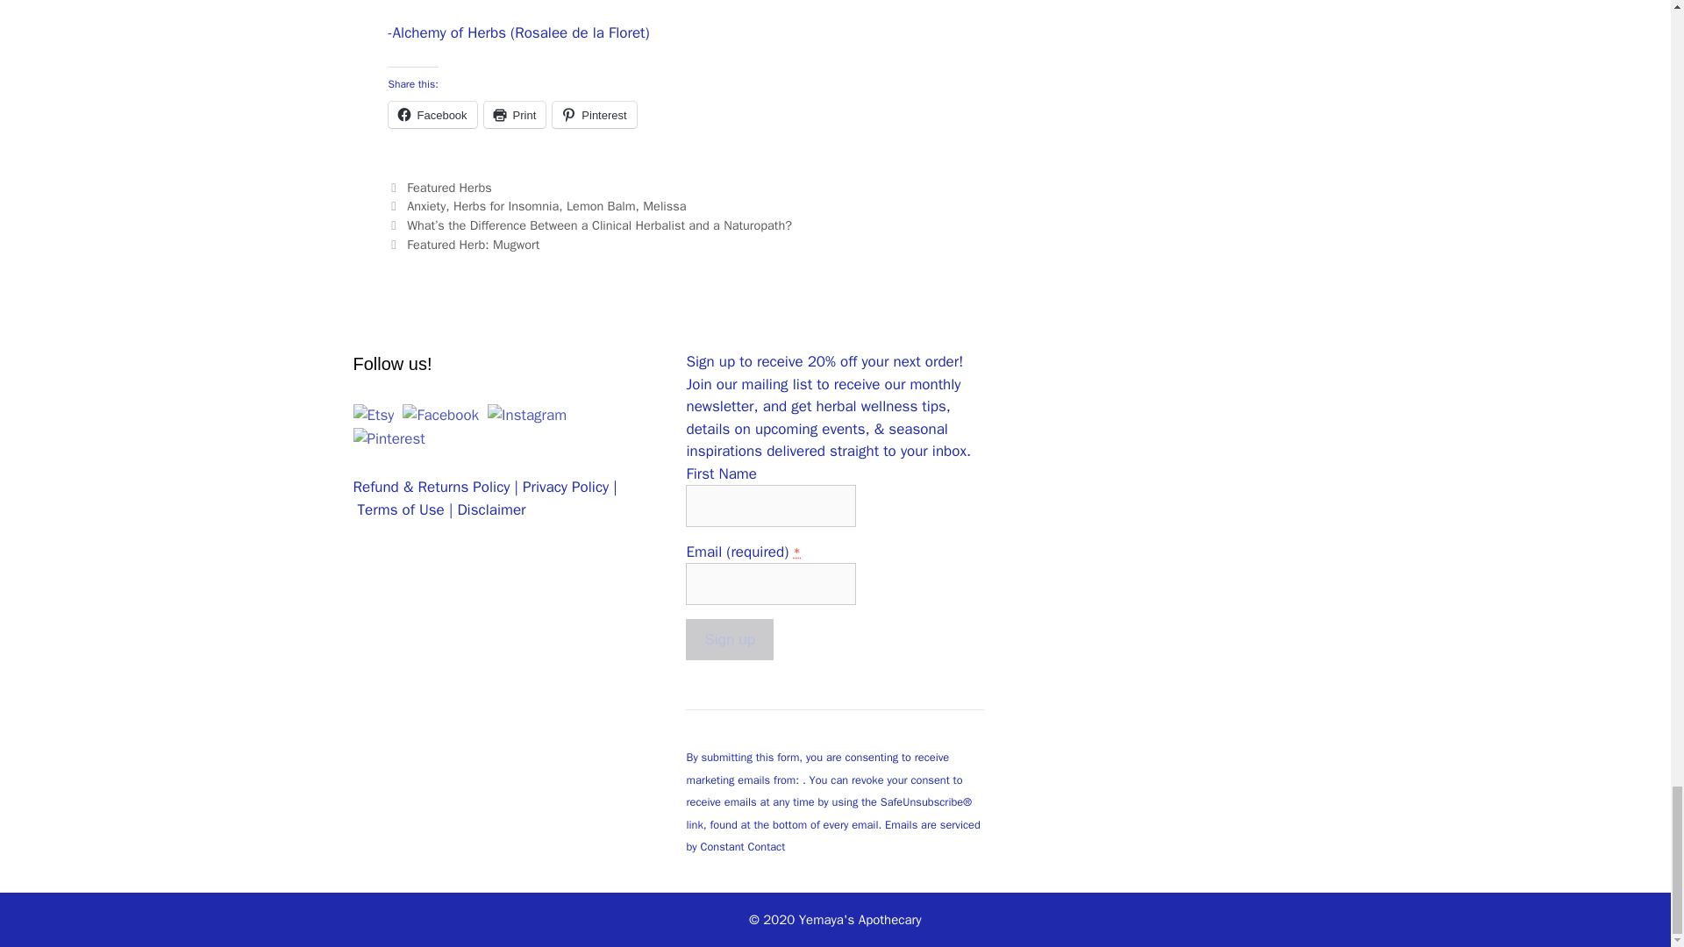 This screenshot has height=947, width=1684. I want to click on Lemon Balm, so click(601, 205).